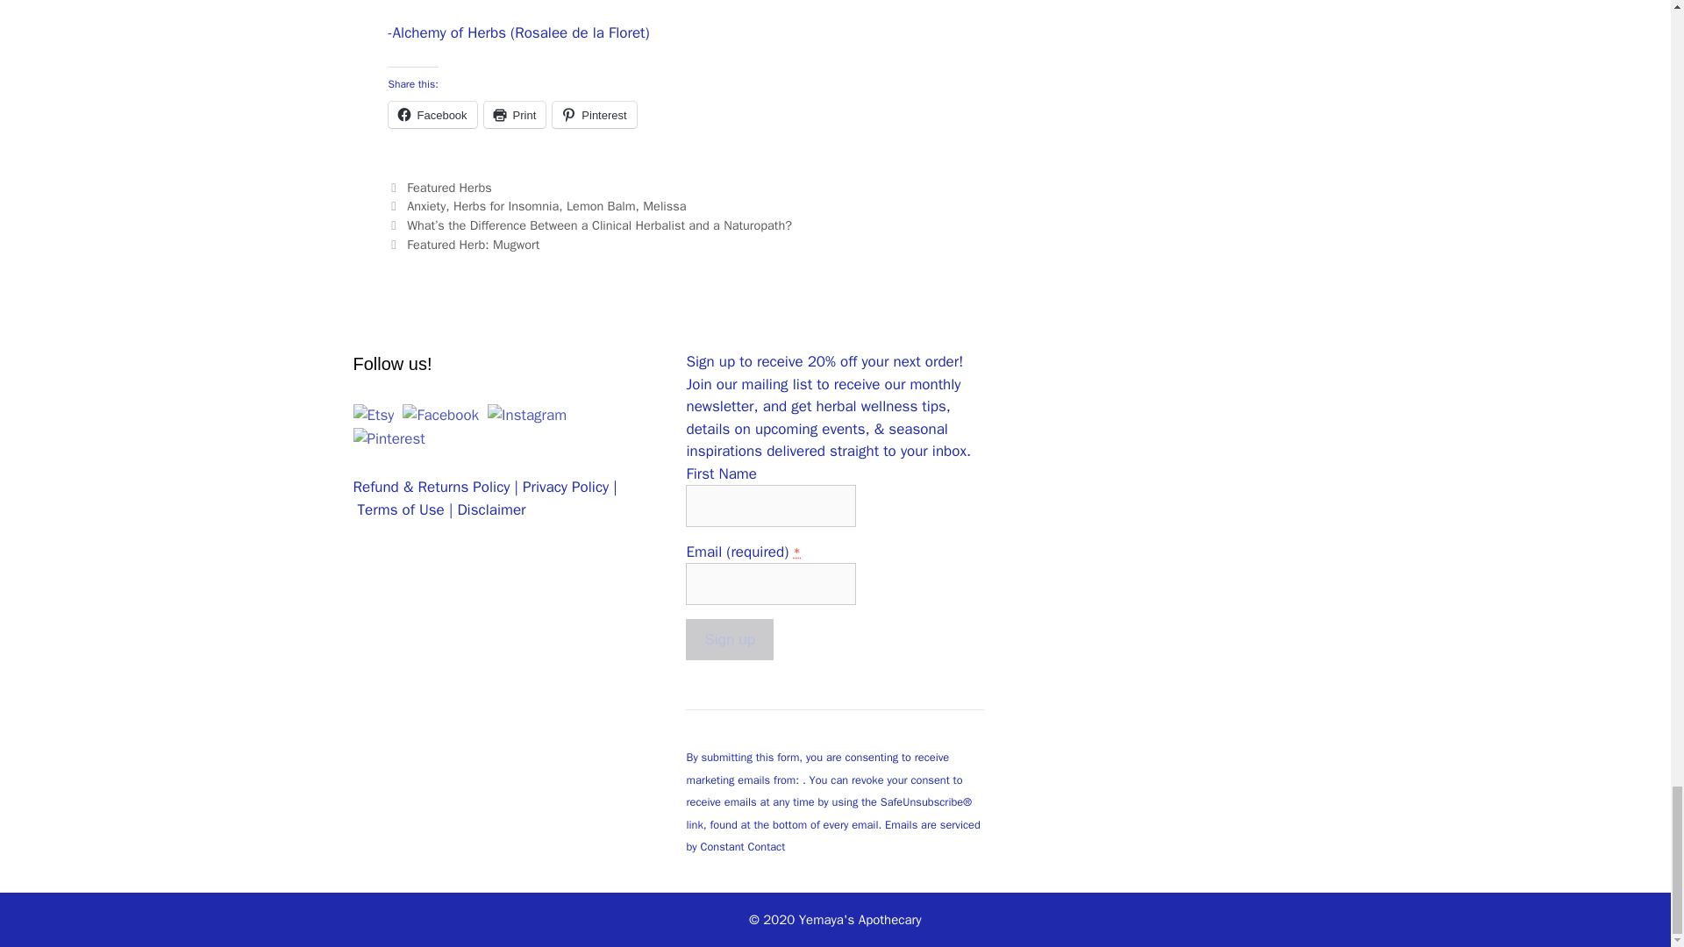 This screenshot has height=947, width=1684. I want to click on Lemon Balm, so click(601, 205).